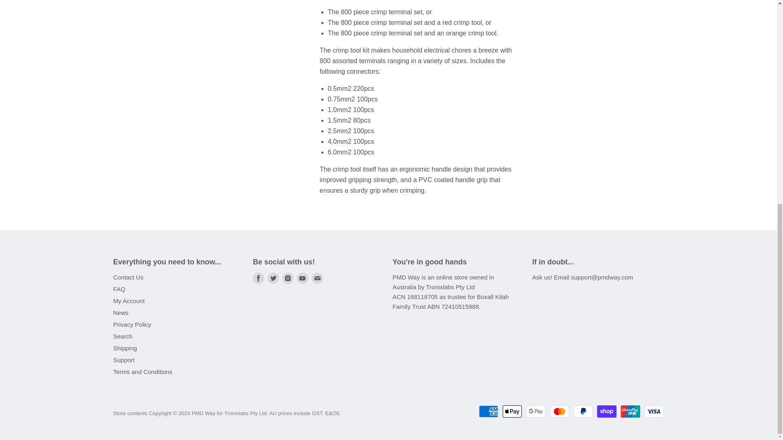  I want to click on Youtube, so click(303, 278).